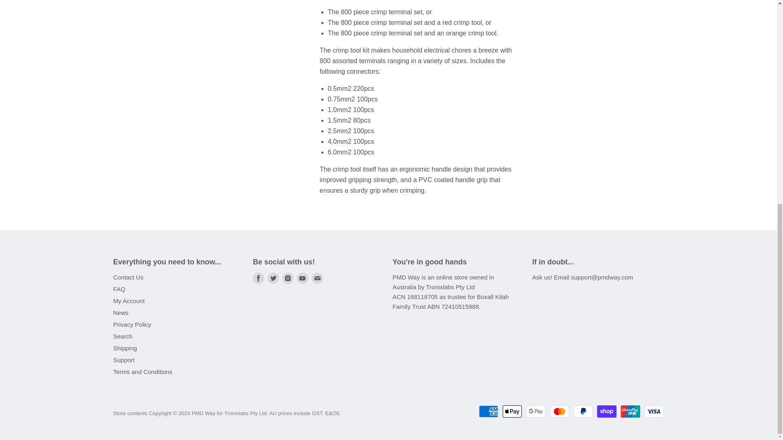  I want to click on Youtube, so click(303, 278).